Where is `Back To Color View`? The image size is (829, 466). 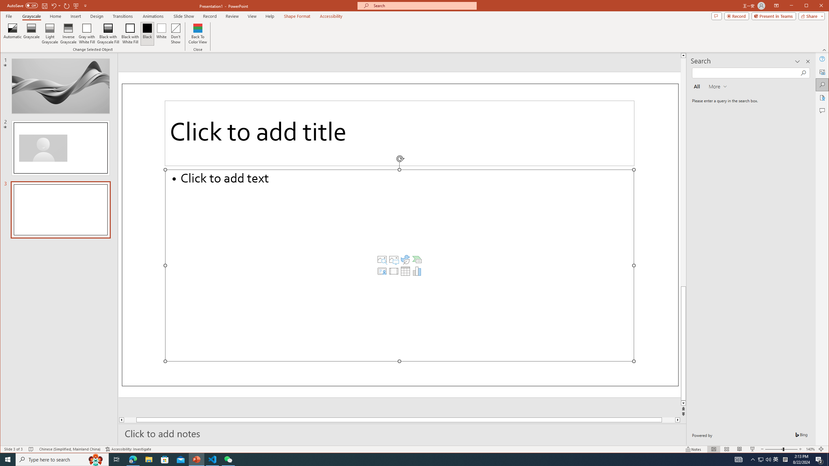
Back To Color View is located at coordinates (198, 34).